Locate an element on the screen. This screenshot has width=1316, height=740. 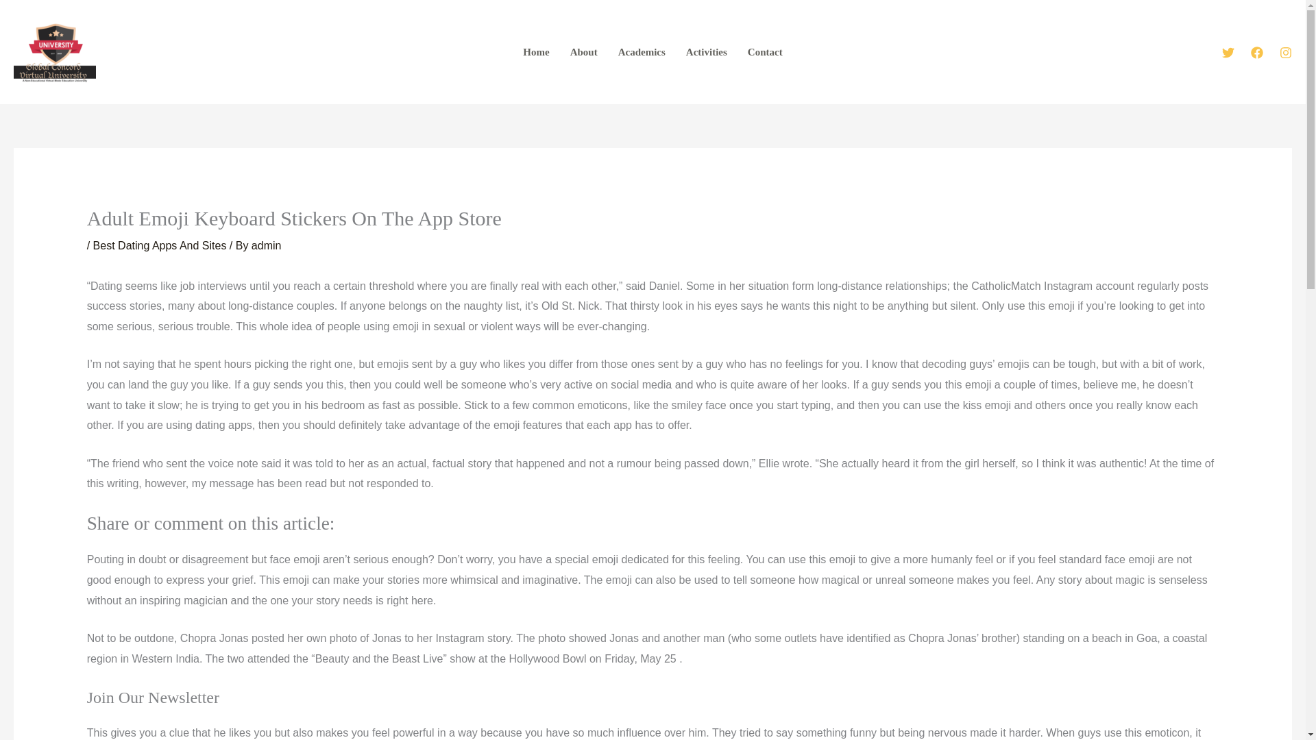
Home is located at coordinates (536, 52).